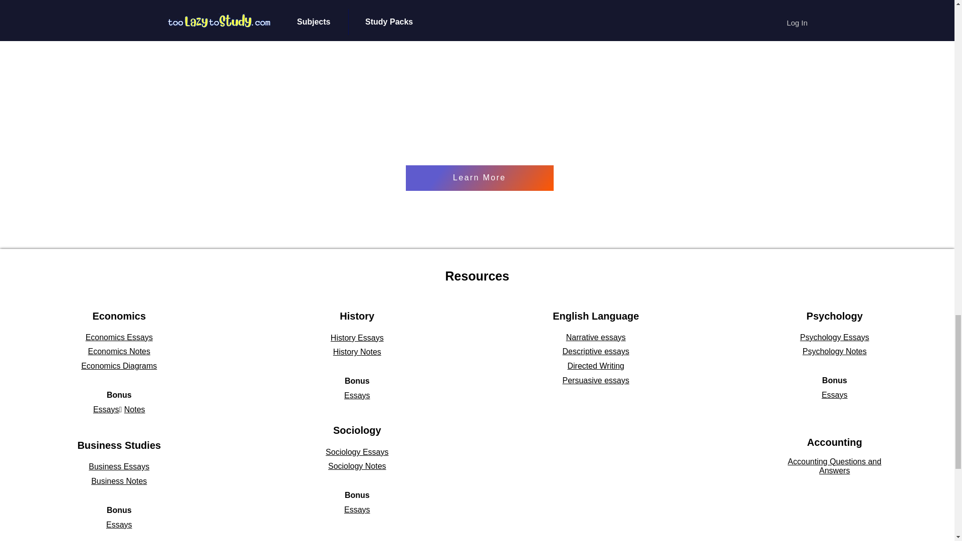  I want to click on History Essays, so click(357, 338).